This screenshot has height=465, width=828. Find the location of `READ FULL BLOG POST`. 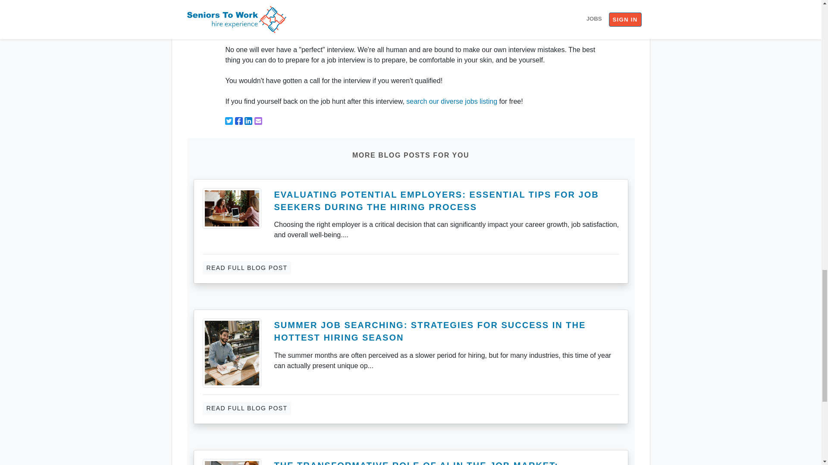

READ FULL BLOG POST is located at coordinates (247, 408).